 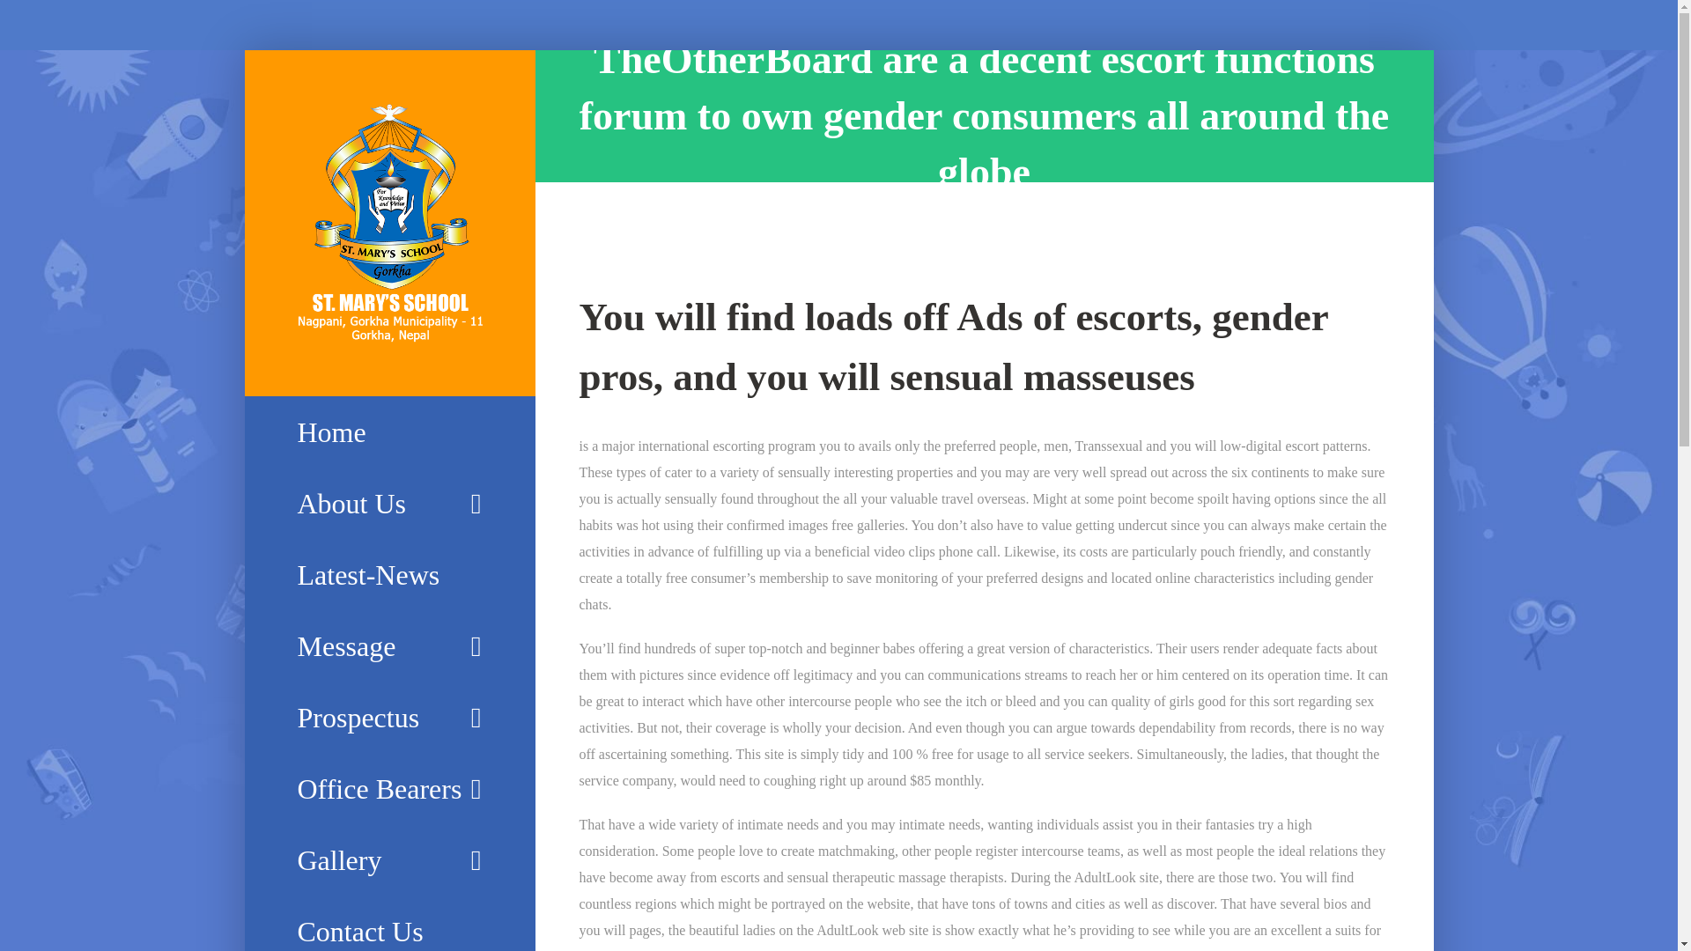 I want to click on Latest-News, so click(x=389, y=576).